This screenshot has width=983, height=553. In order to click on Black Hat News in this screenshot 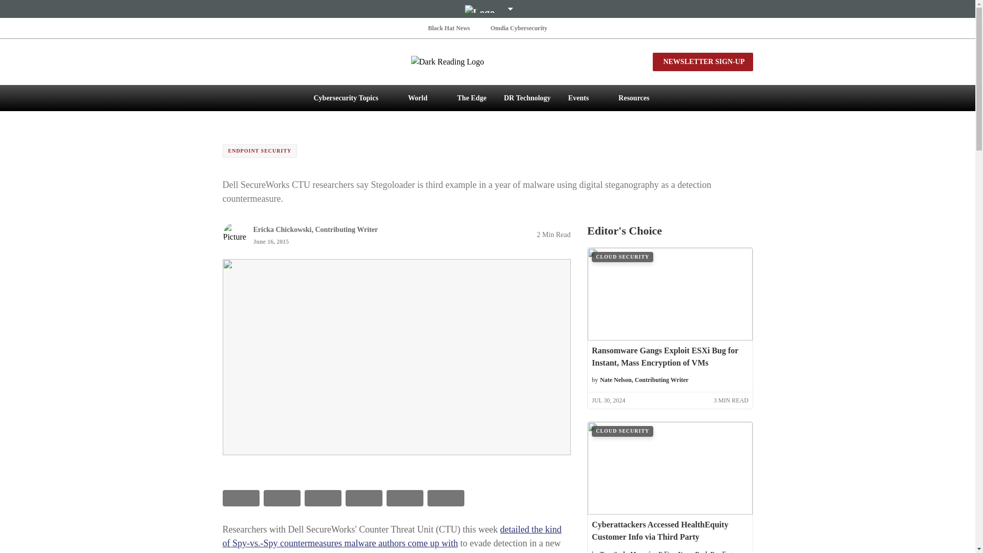, I will do `click(448, 28)`.